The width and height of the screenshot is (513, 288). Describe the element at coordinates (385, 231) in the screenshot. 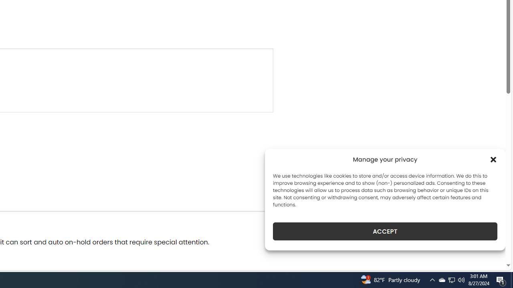

I see `ACCEPT` at that location.